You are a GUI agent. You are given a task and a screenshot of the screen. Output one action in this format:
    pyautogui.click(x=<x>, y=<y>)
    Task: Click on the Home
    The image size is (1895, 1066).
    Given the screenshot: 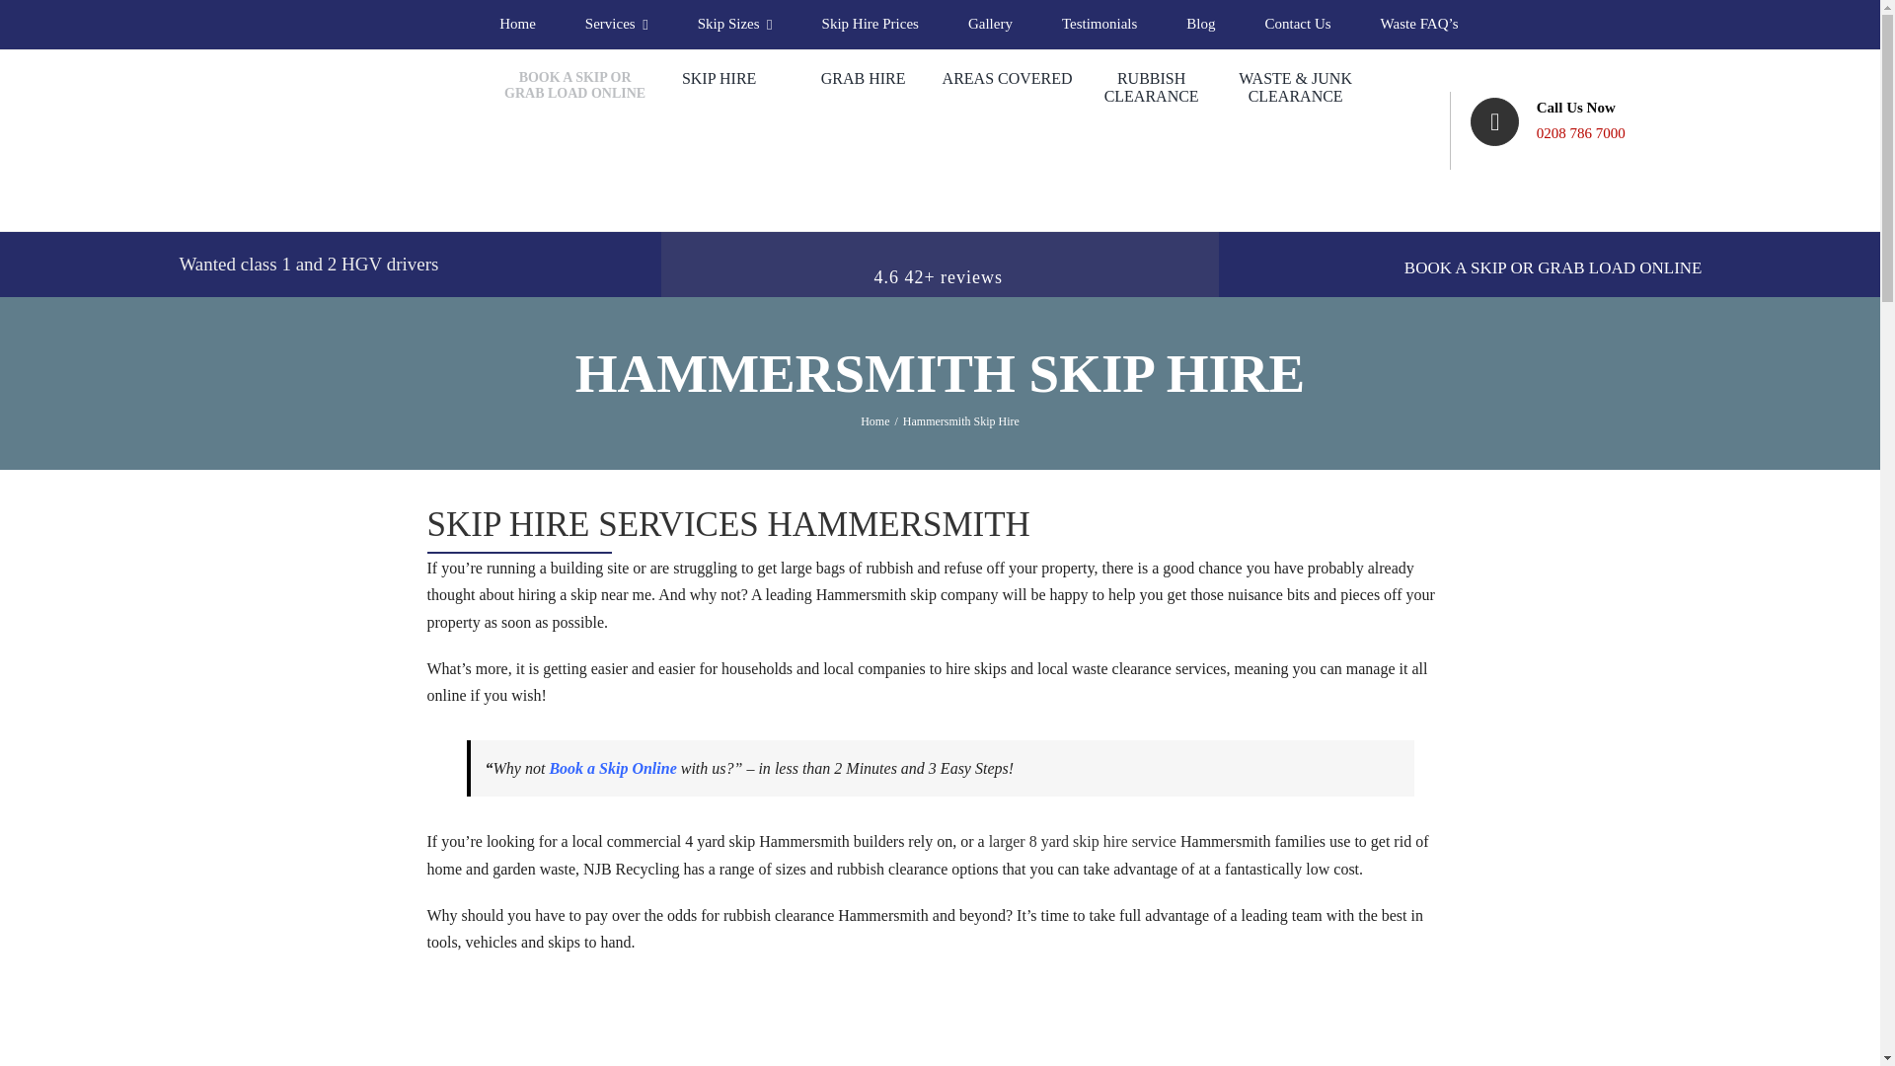 What is the action you would take?
    pyautogui.click(x=517, y=24)
    